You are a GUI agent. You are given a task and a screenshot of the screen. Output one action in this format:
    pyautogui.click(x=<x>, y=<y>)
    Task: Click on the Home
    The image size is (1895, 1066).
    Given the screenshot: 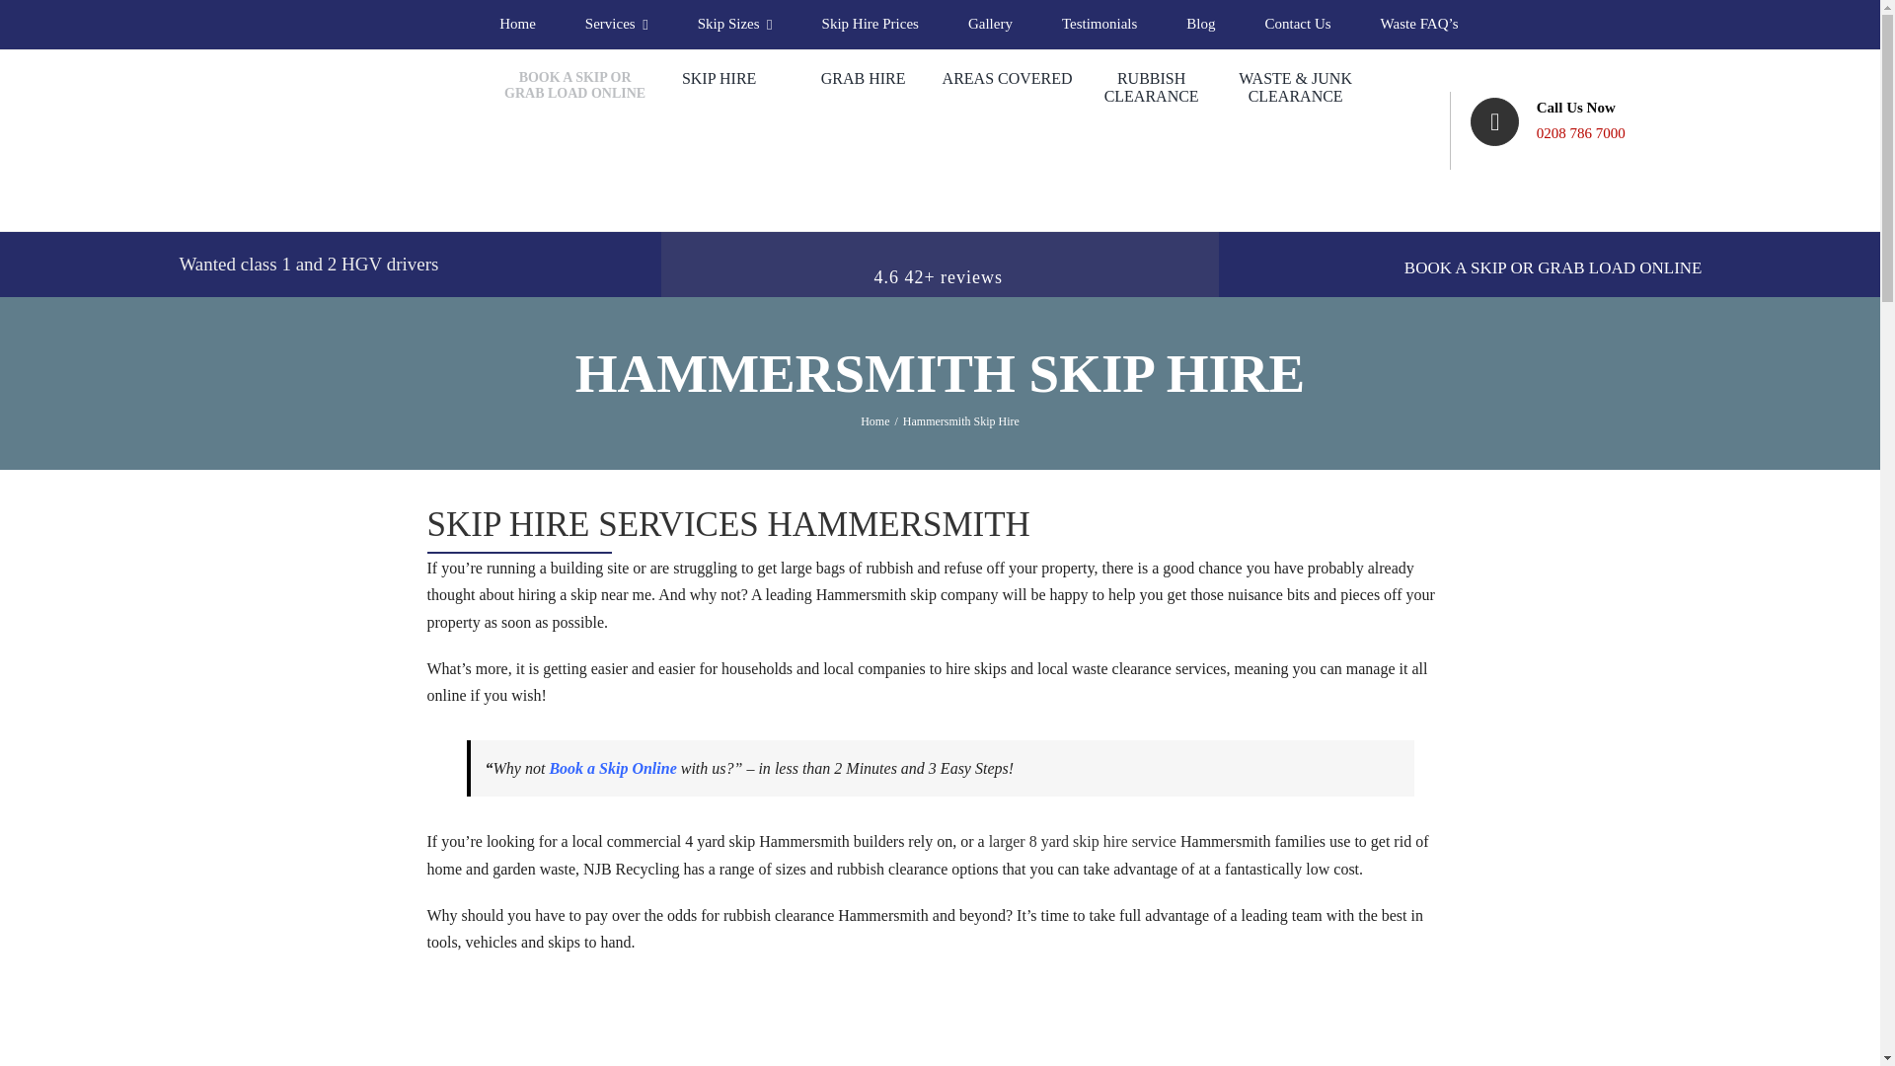 What is the action you would take?
    pyautogui.click(x=517, y=24)
    